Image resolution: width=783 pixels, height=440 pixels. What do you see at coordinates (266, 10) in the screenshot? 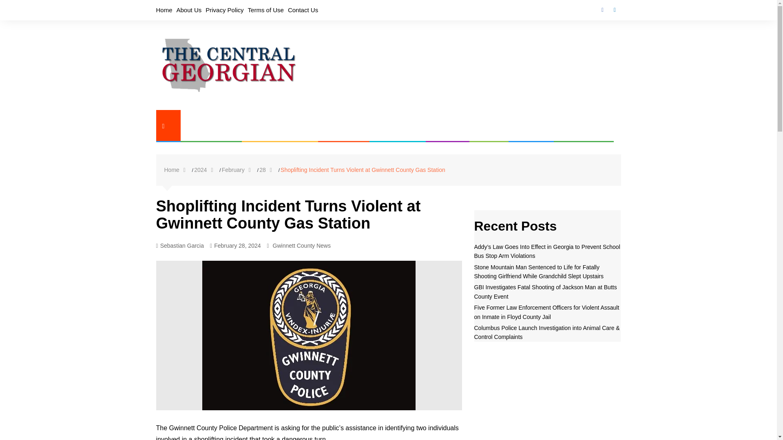
I see `Terms of Use` at bounding box center [266, 10].